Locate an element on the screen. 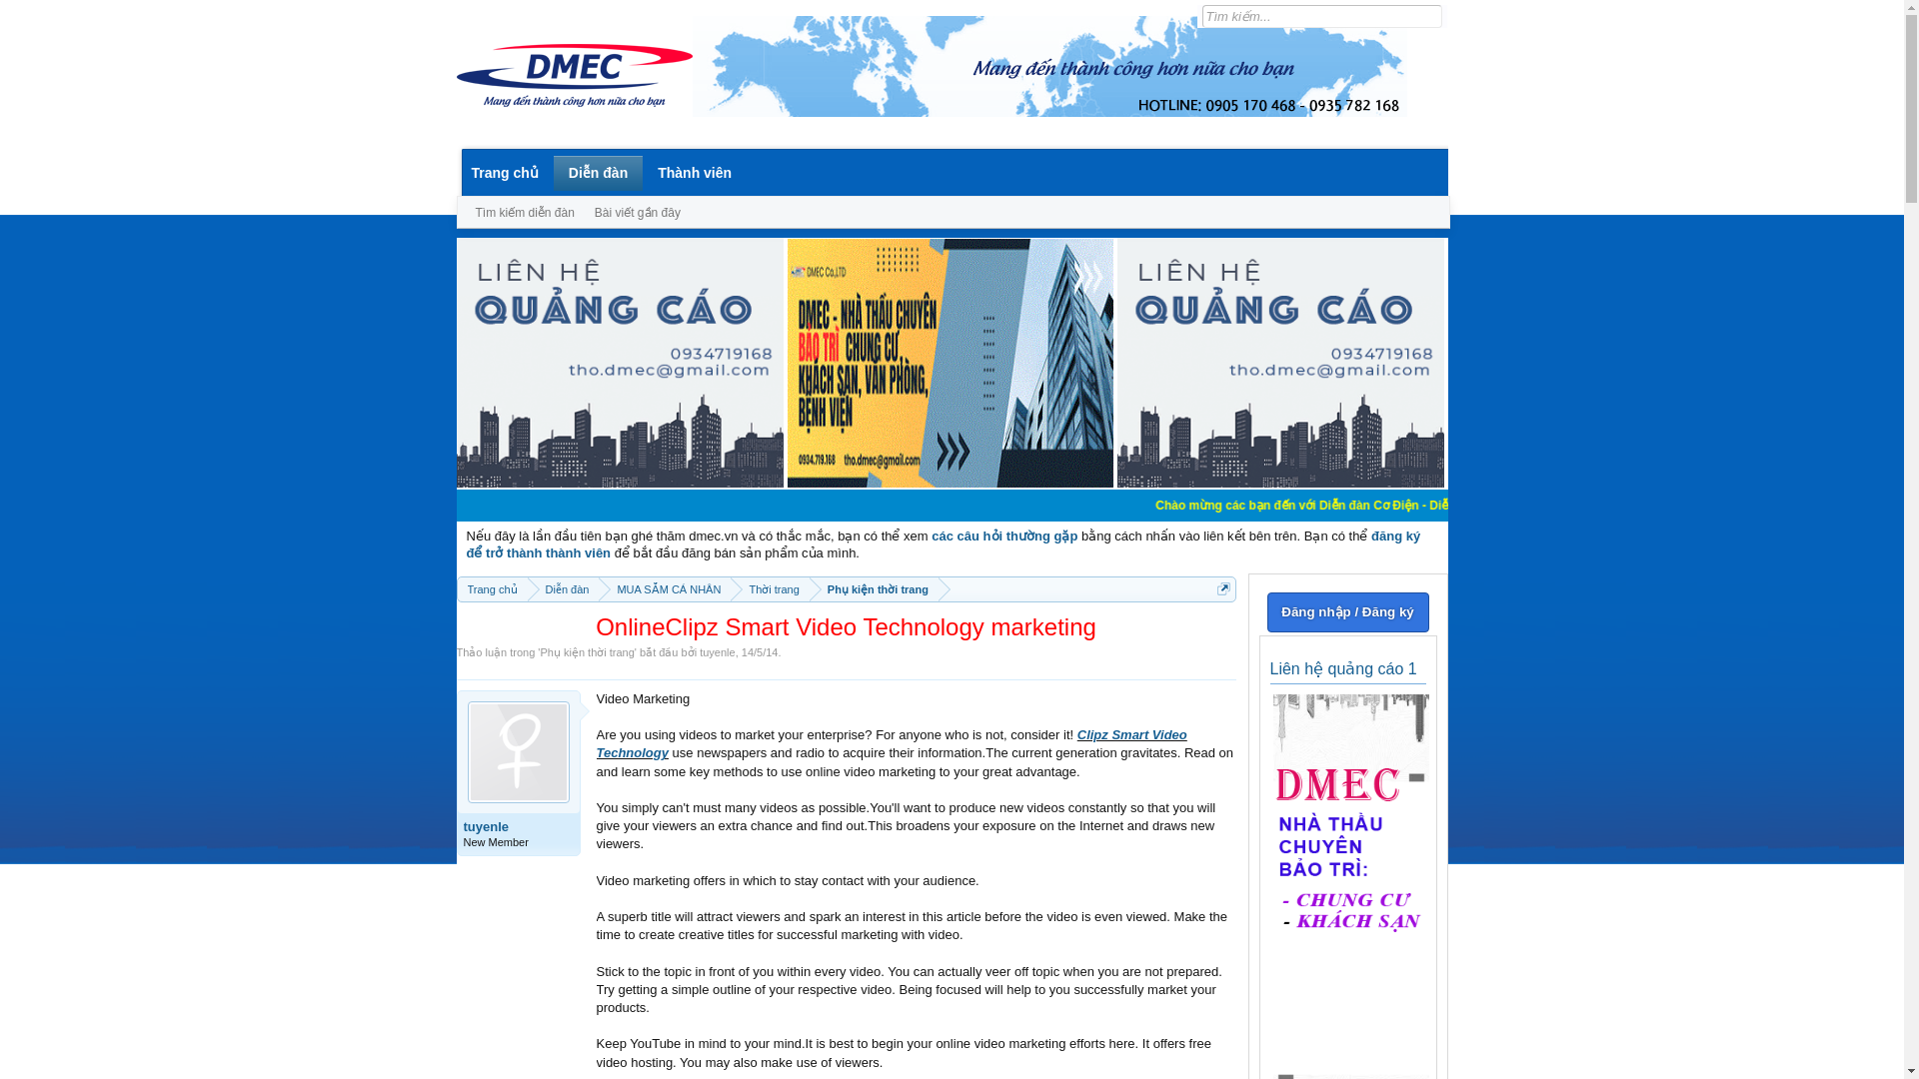 This screenshot has height=1079, width=1919. Clipz Smart Video Technology is located at coordinates (890, 743).